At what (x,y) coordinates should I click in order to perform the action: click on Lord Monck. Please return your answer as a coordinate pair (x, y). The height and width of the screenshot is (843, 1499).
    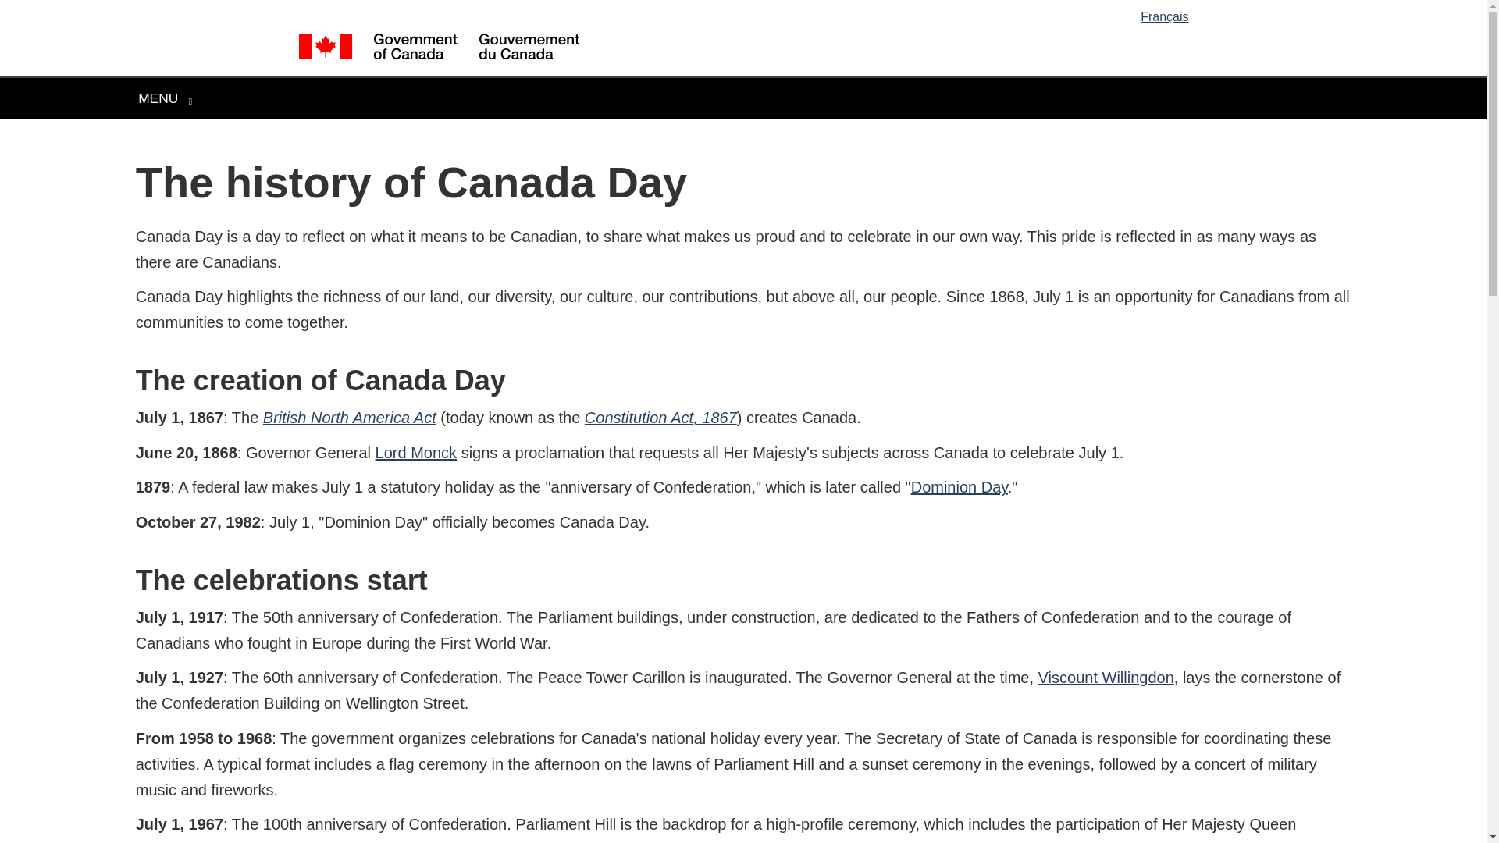
    Looking at the image, I should click on (746, 11).